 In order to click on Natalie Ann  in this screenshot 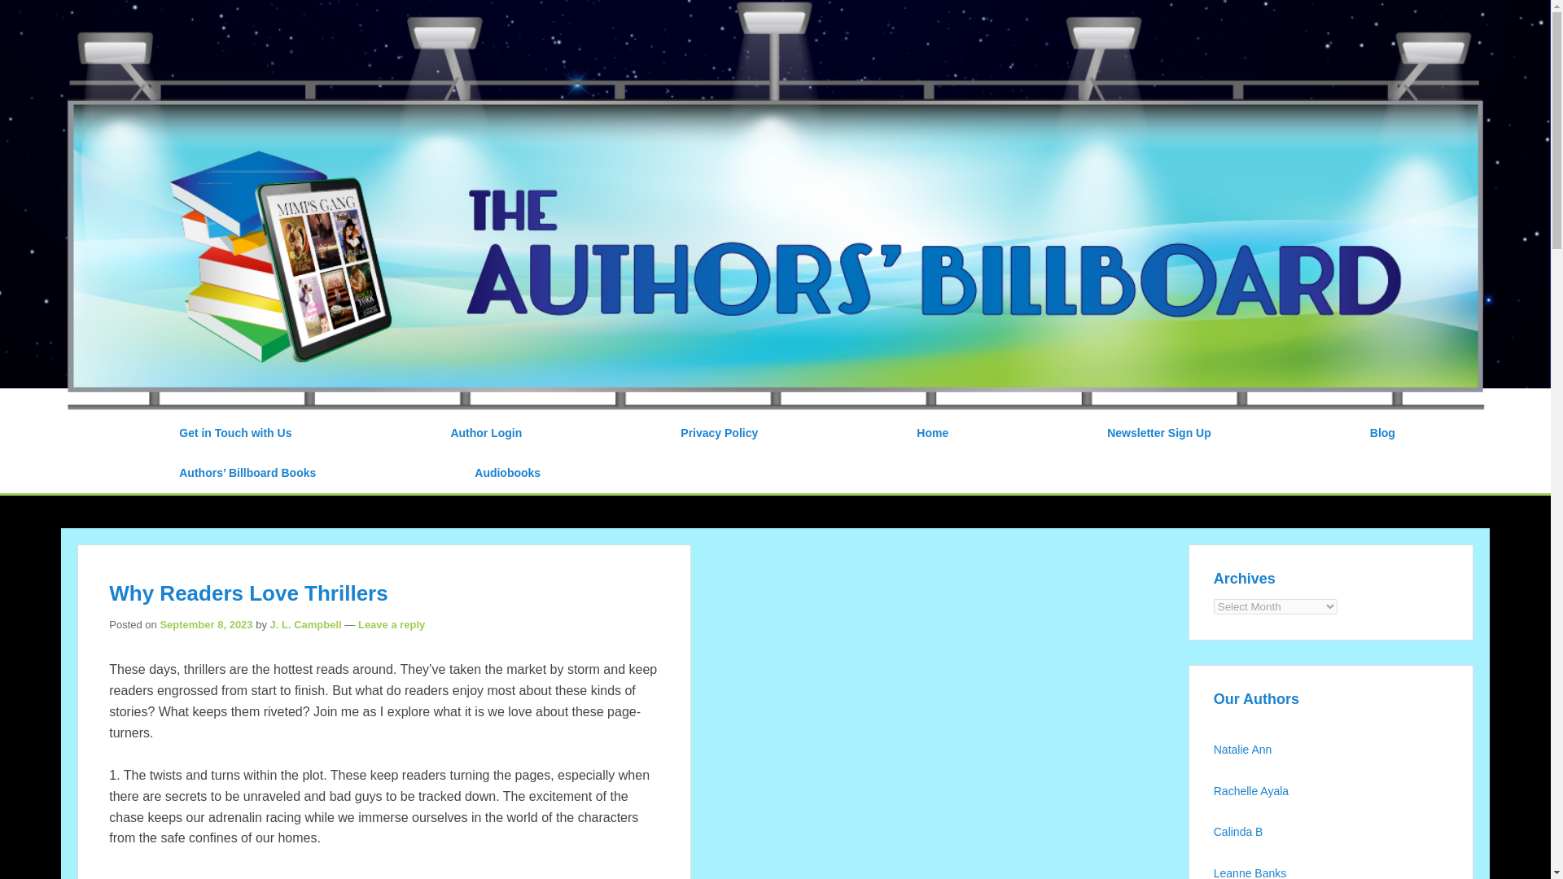, I will do `click(1244, 749)`.